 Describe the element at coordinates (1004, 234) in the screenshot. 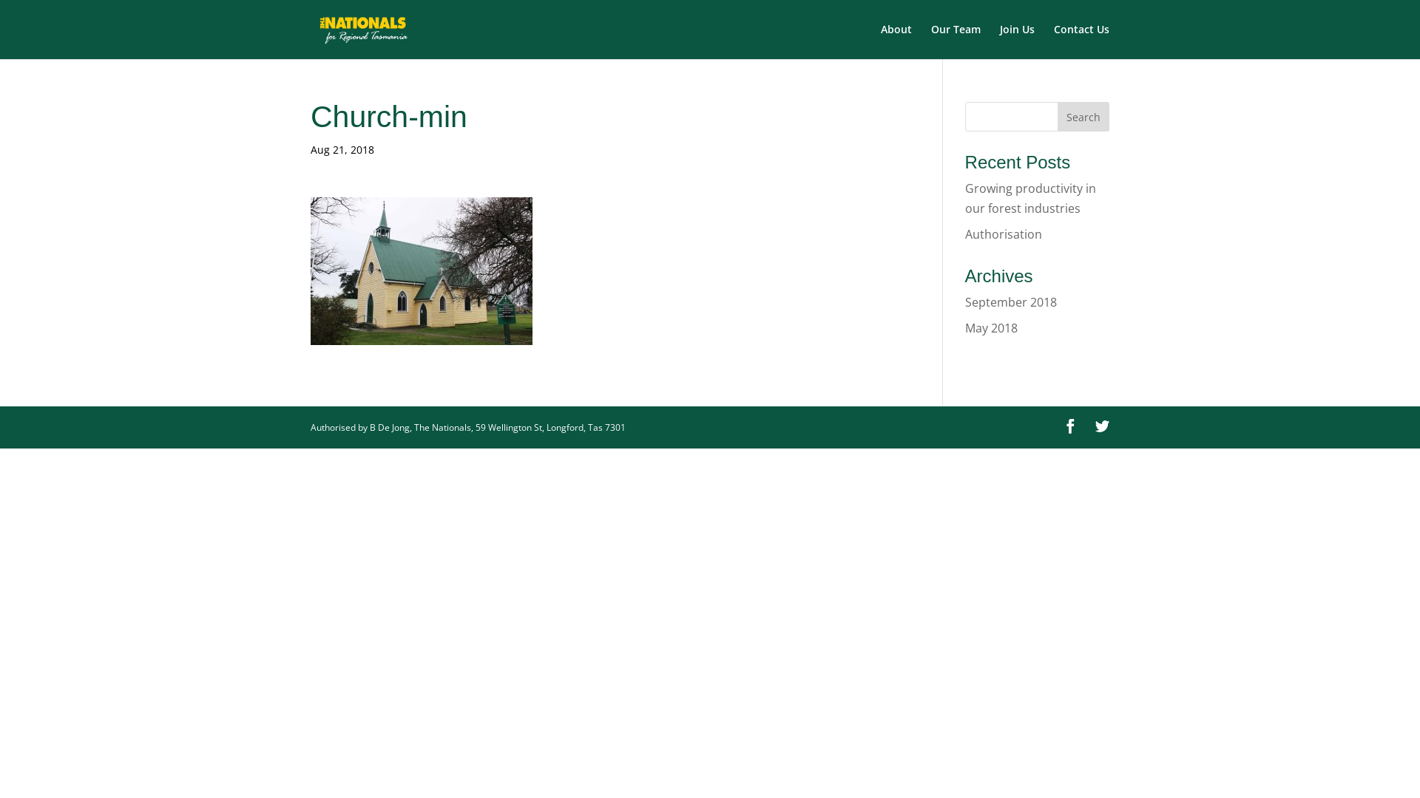

I see `Authorisation` at that location.